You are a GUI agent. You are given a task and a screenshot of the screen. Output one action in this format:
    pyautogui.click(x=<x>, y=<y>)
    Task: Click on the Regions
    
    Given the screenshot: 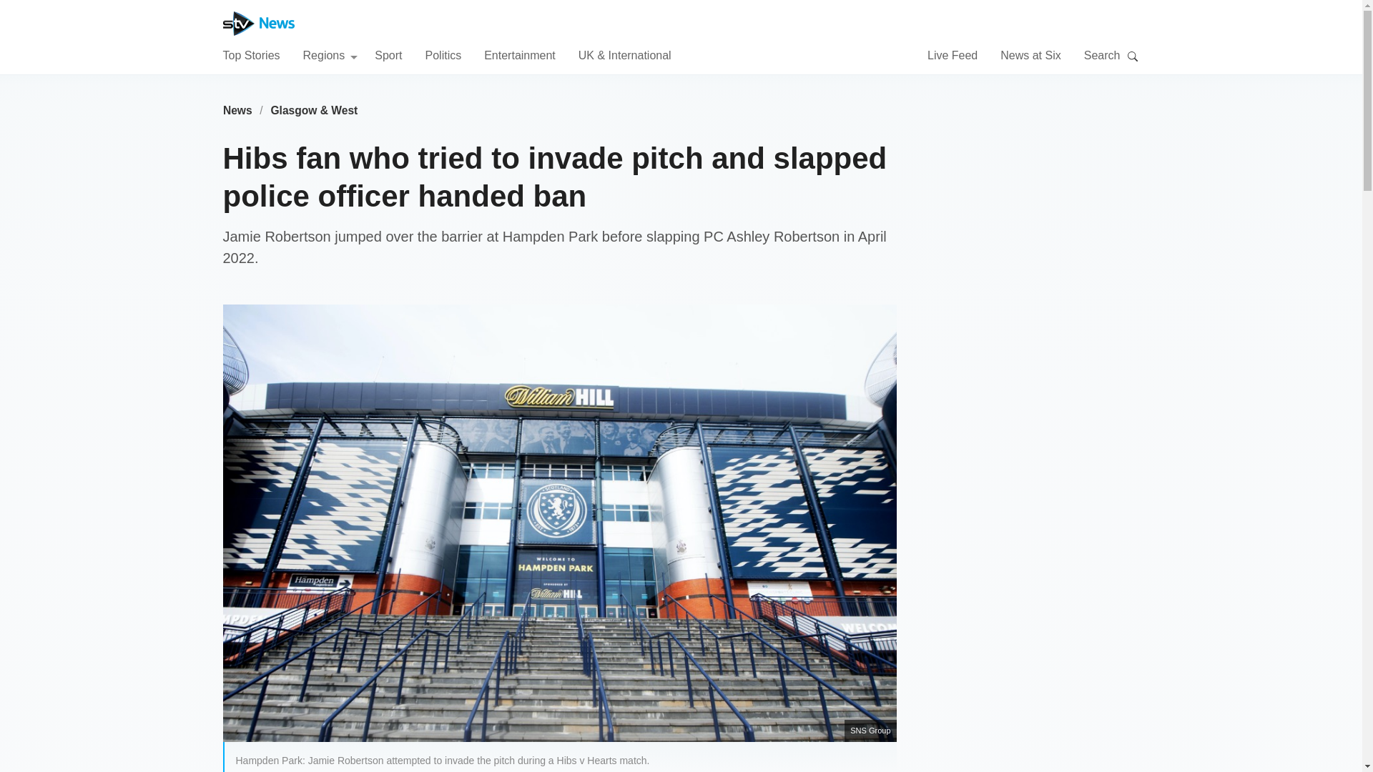 What is the action you would take?
    pyautogui.click(x=330, y=54)
    